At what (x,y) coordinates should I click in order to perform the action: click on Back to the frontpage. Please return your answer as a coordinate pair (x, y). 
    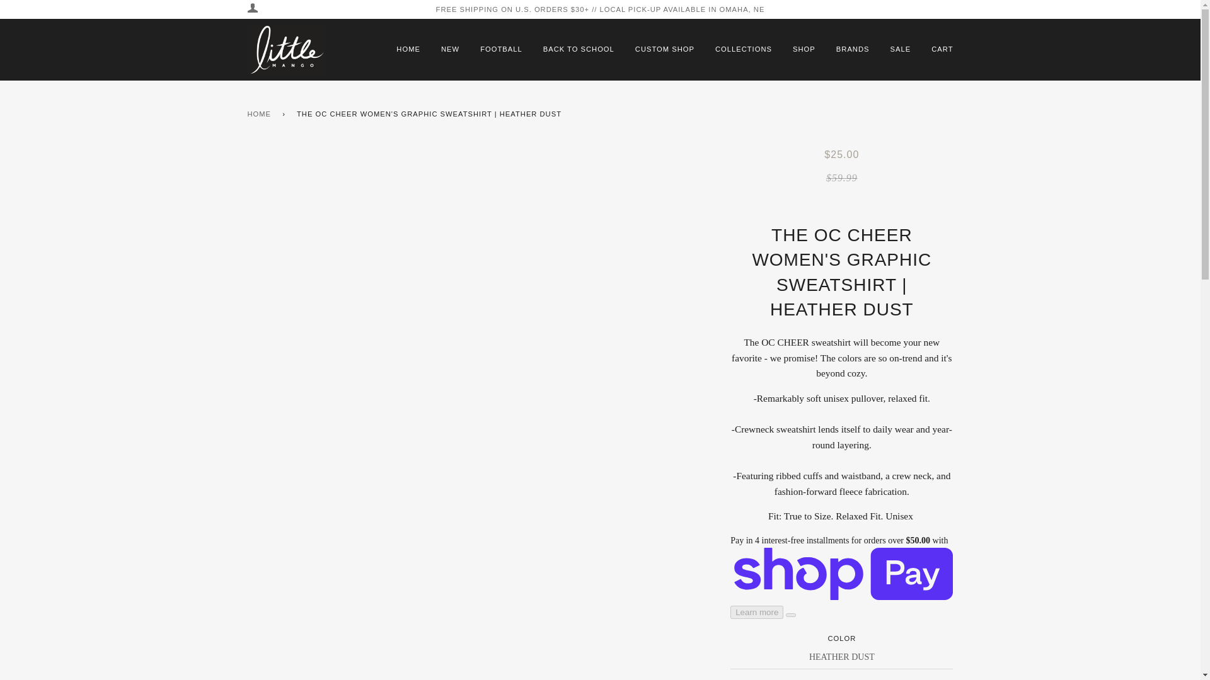
    Looking at the image, I should click on (261, 115).